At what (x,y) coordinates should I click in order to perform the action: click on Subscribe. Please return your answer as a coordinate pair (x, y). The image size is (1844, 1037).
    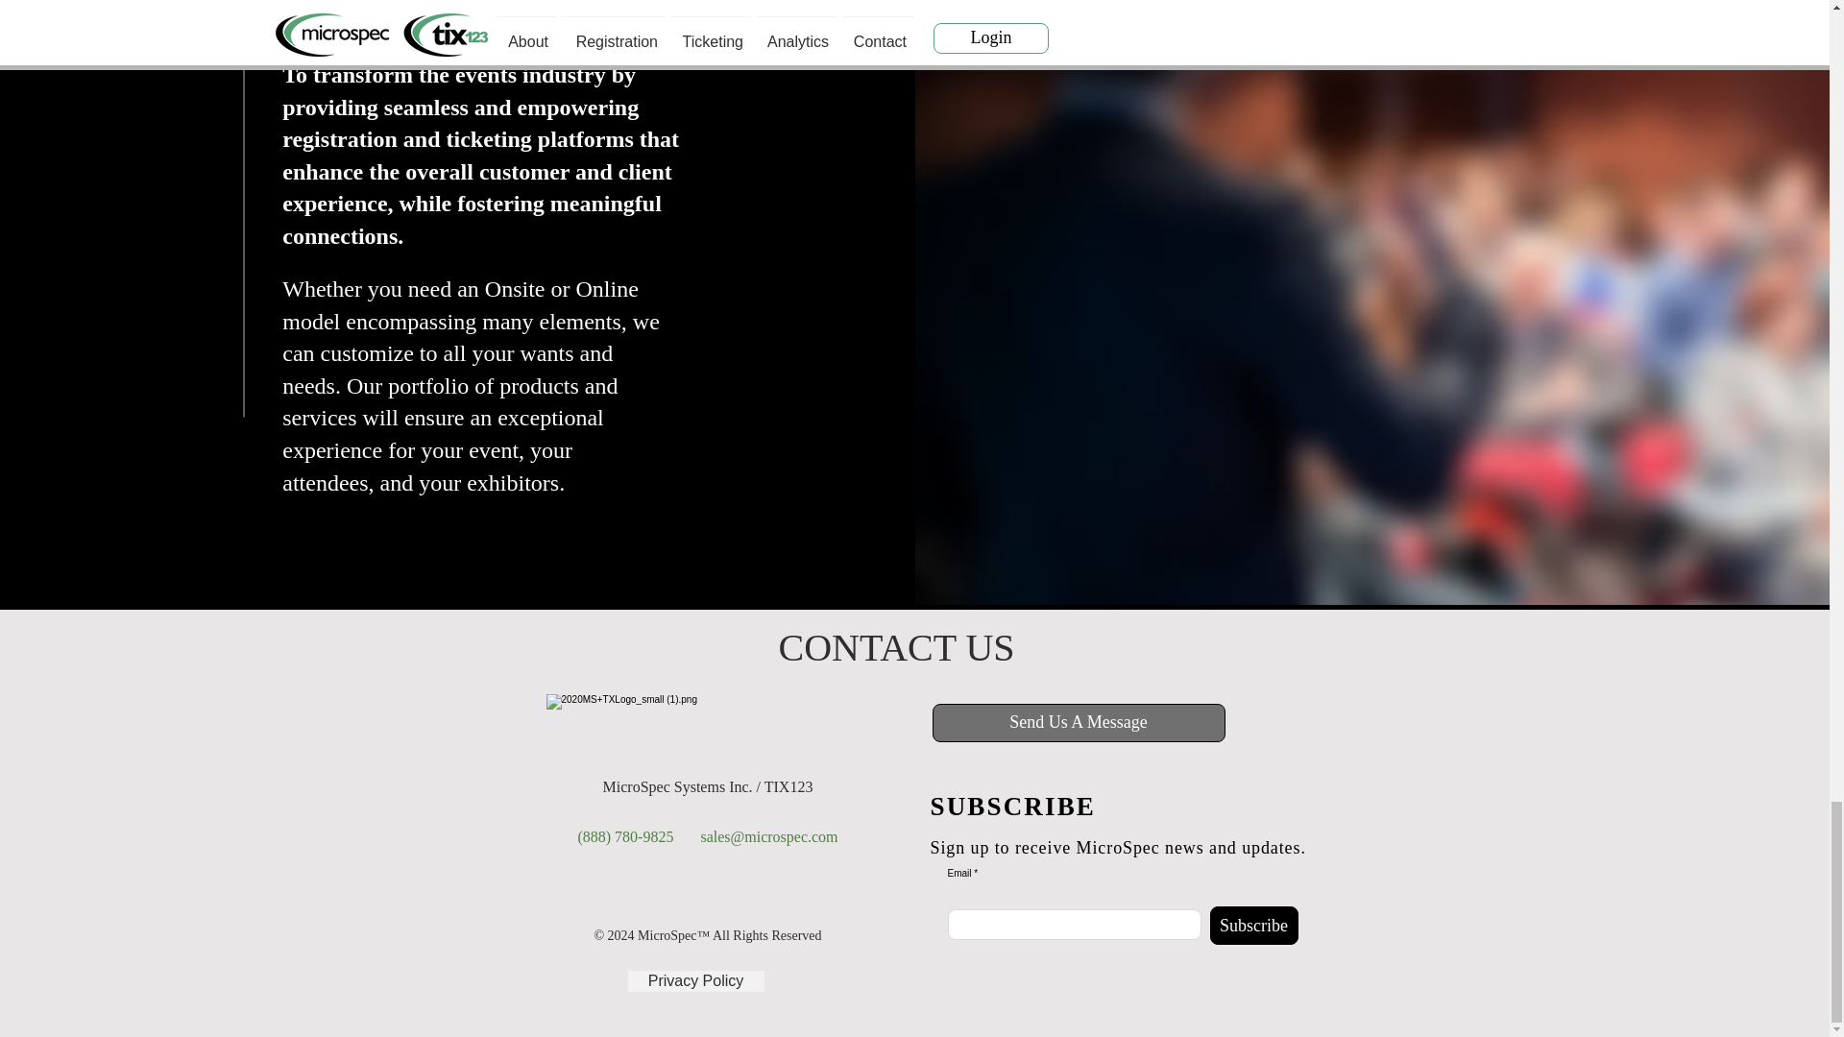
    Looking at the image, I should click on (1253, 925).